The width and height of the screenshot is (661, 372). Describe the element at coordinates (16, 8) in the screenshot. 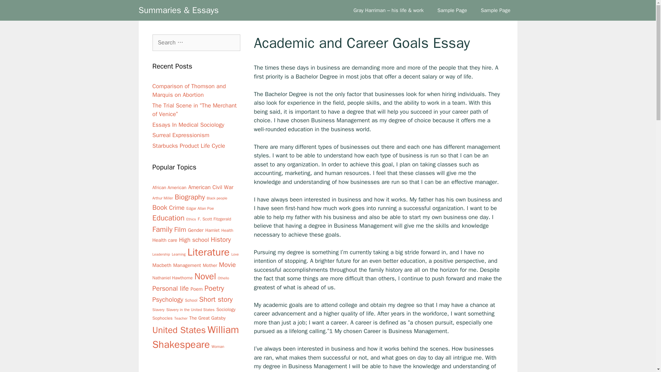

I see `Search` at that location.